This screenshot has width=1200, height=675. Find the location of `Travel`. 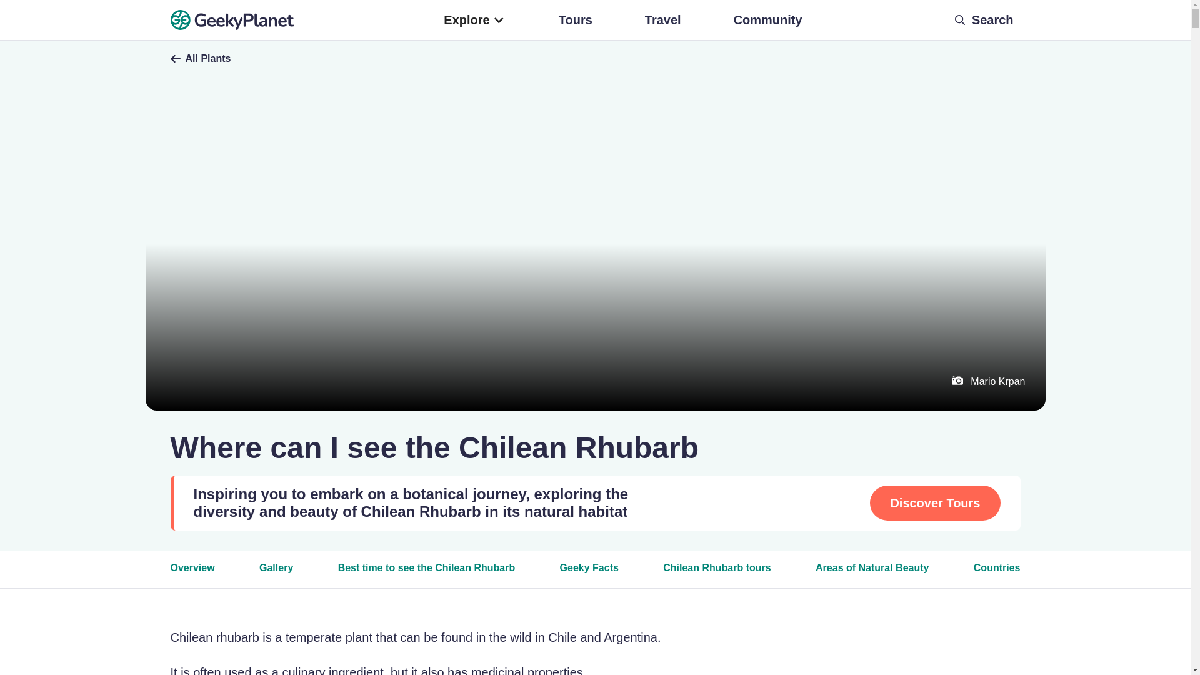

Travel is located at coordinates (662, 20).